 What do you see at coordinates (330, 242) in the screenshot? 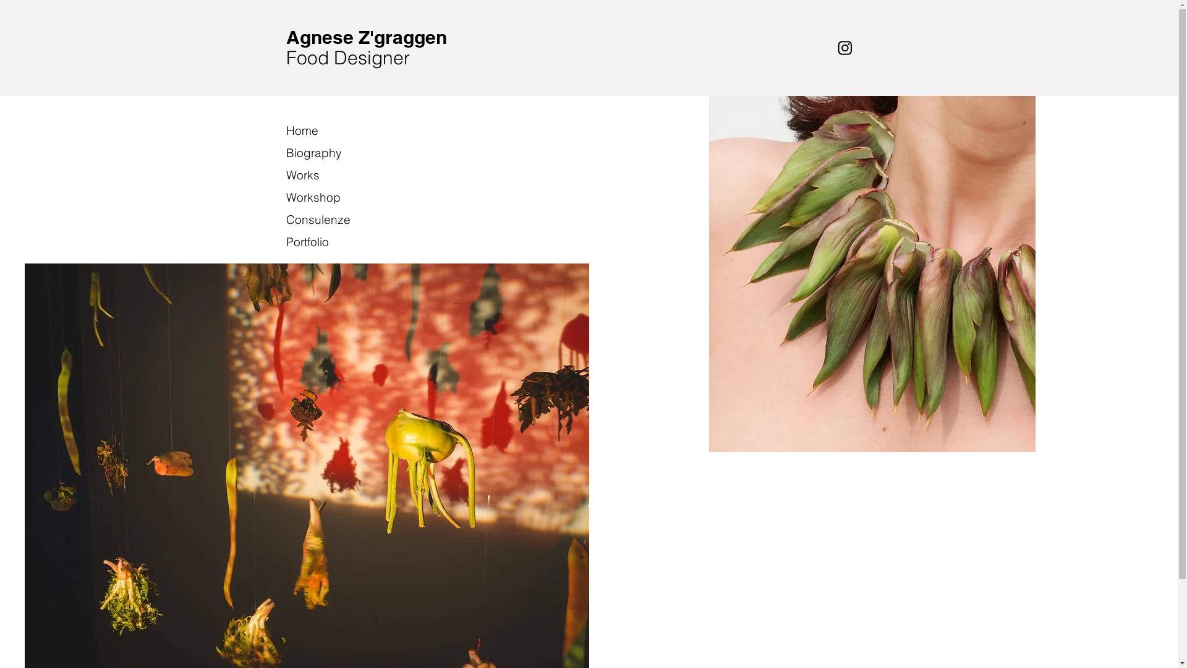
I see `Portfolio` at bounding box center [330, 242].